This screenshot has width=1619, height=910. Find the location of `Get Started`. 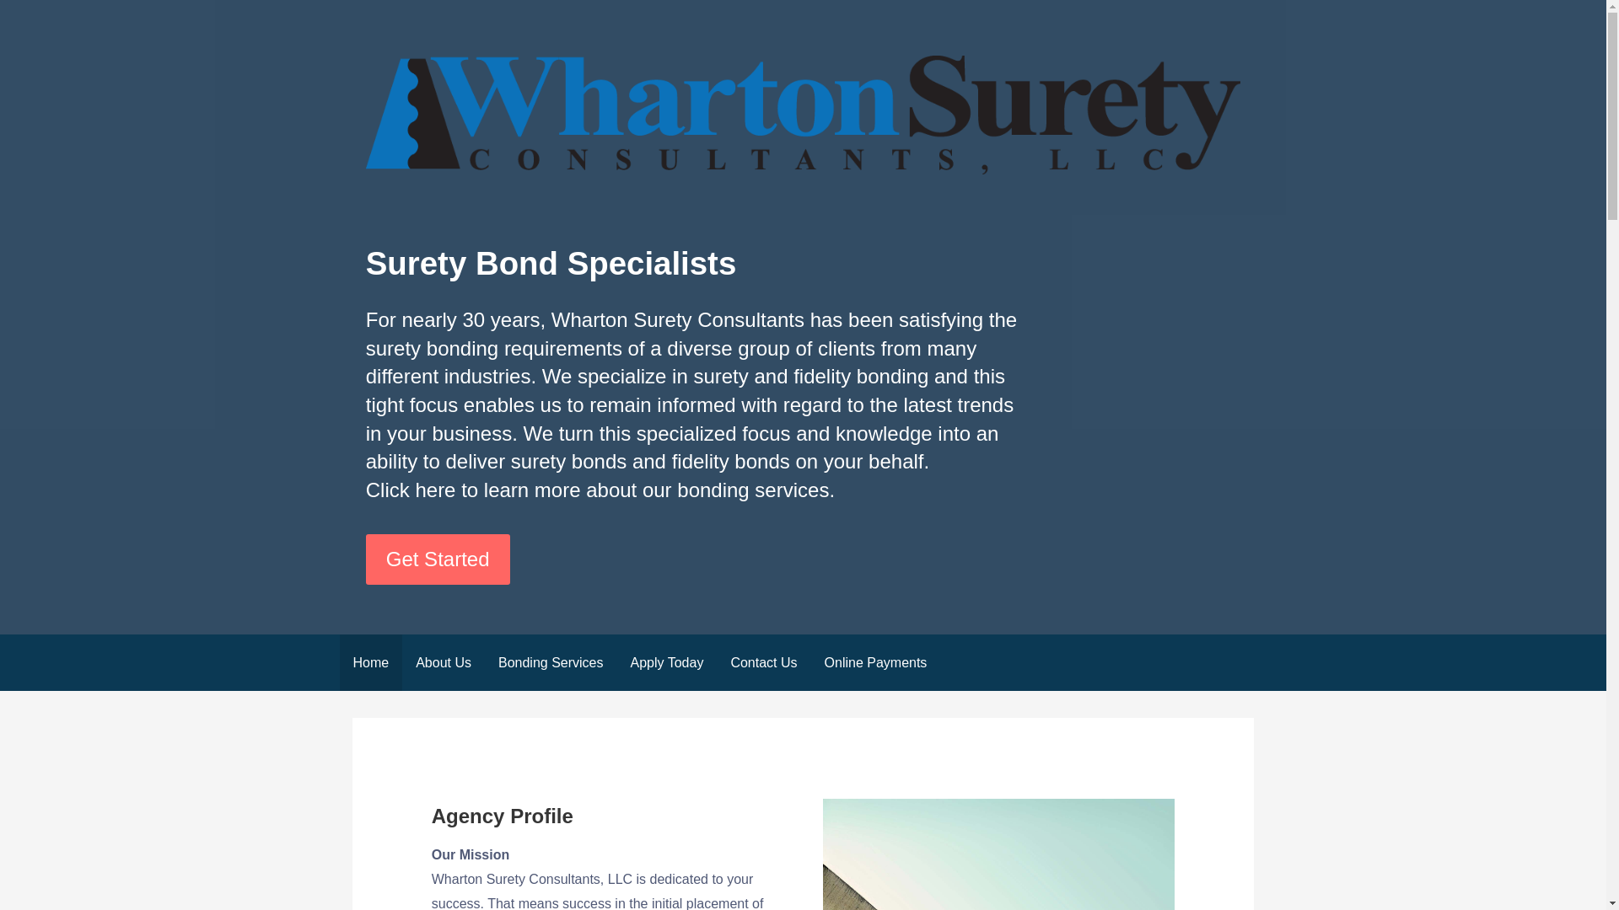

Get Started is located at coordinates (437, 559).